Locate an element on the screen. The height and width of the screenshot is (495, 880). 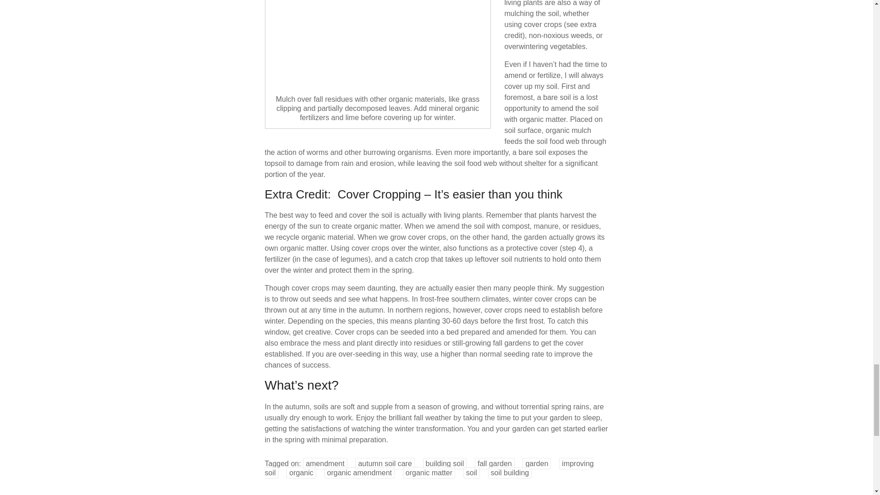
fall garden is located at coordinates (495, 463).